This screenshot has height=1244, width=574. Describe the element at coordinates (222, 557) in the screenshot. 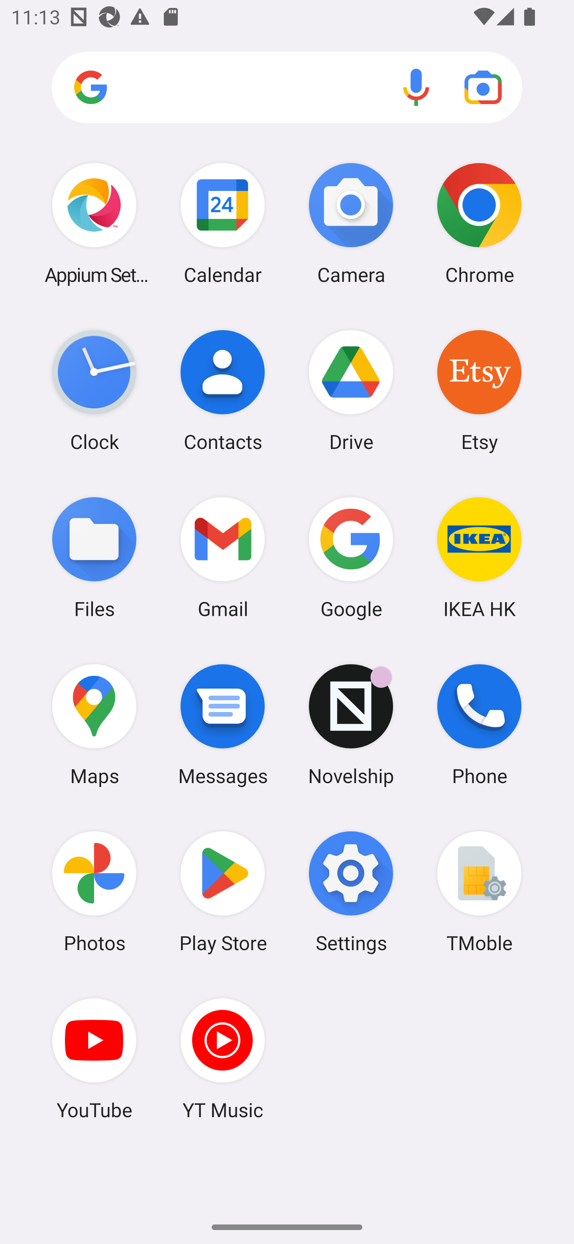

I see `Gmail` at that location.